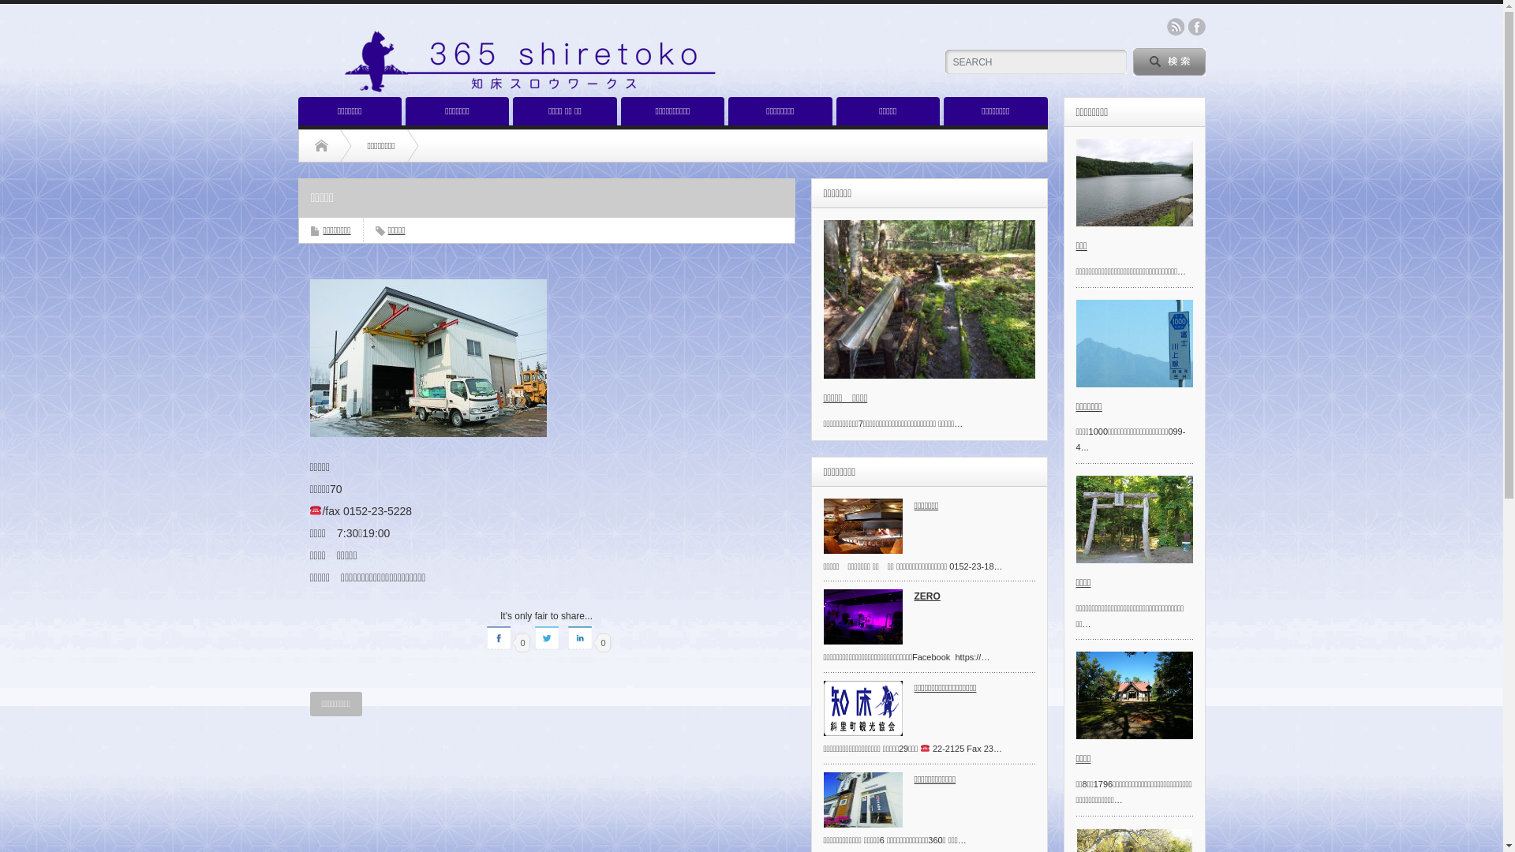 The height and width of the screenshot is (852, 1515). What do you see at coordinates (499, 638) in the screenshot?
I see `Facebook` at bounding box center [499, 638].